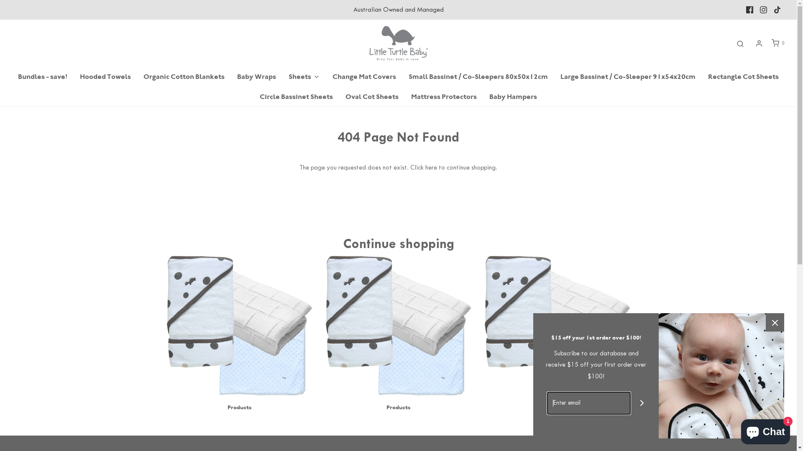 This screenshot has width=803, height=451. What do you see at coordinates (557, 408) in the screenshot?
I see `Products` at bounding box center [557, 408].